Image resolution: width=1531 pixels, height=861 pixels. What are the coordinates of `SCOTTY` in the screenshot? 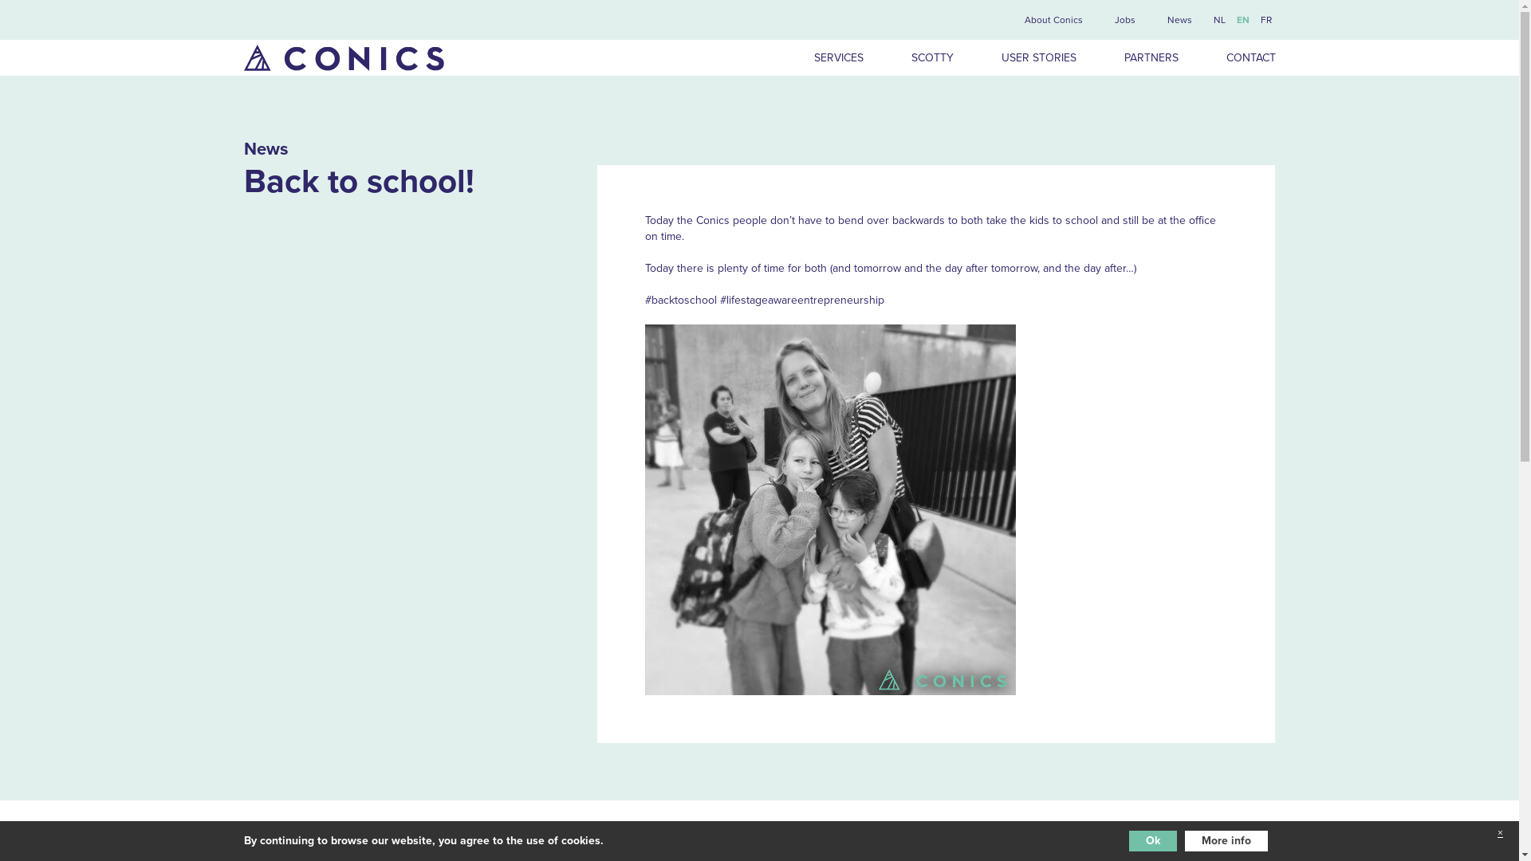 It's located at (931, 57).